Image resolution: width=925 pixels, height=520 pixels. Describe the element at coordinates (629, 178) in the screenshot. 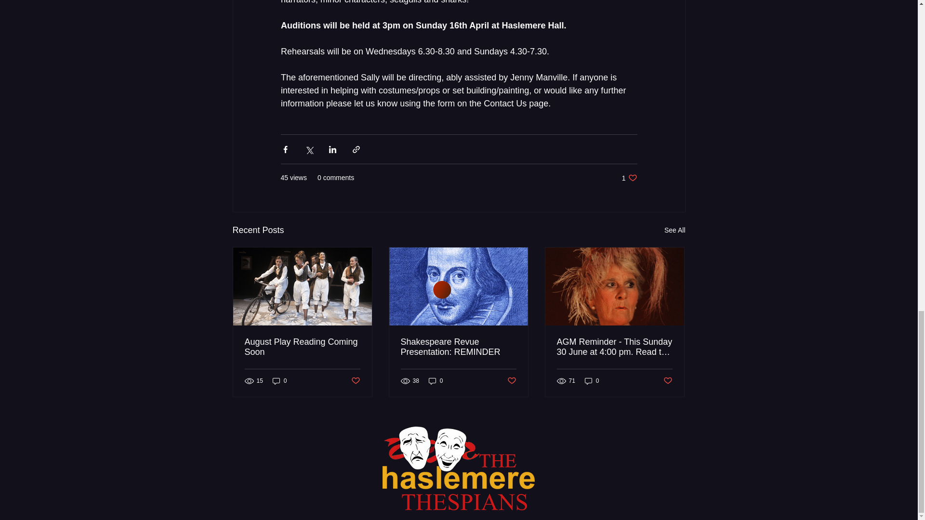

I see `0` at that location.